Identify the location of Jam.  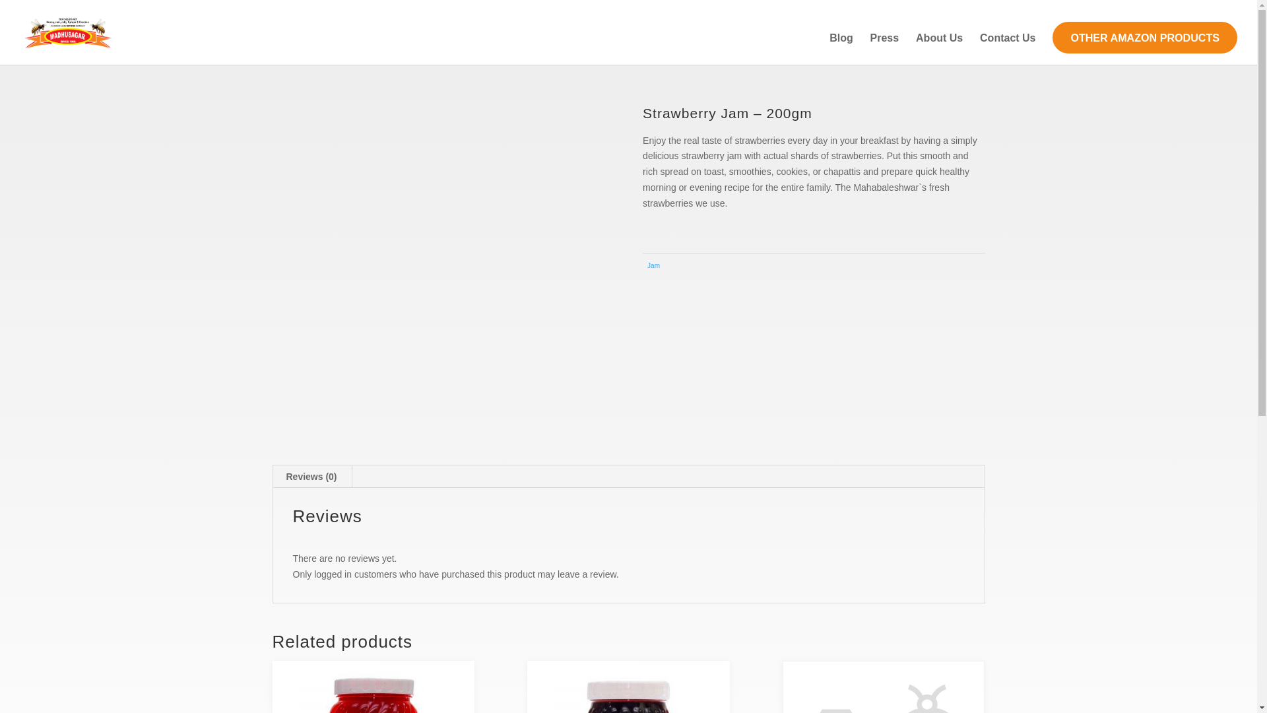
(653, 265).